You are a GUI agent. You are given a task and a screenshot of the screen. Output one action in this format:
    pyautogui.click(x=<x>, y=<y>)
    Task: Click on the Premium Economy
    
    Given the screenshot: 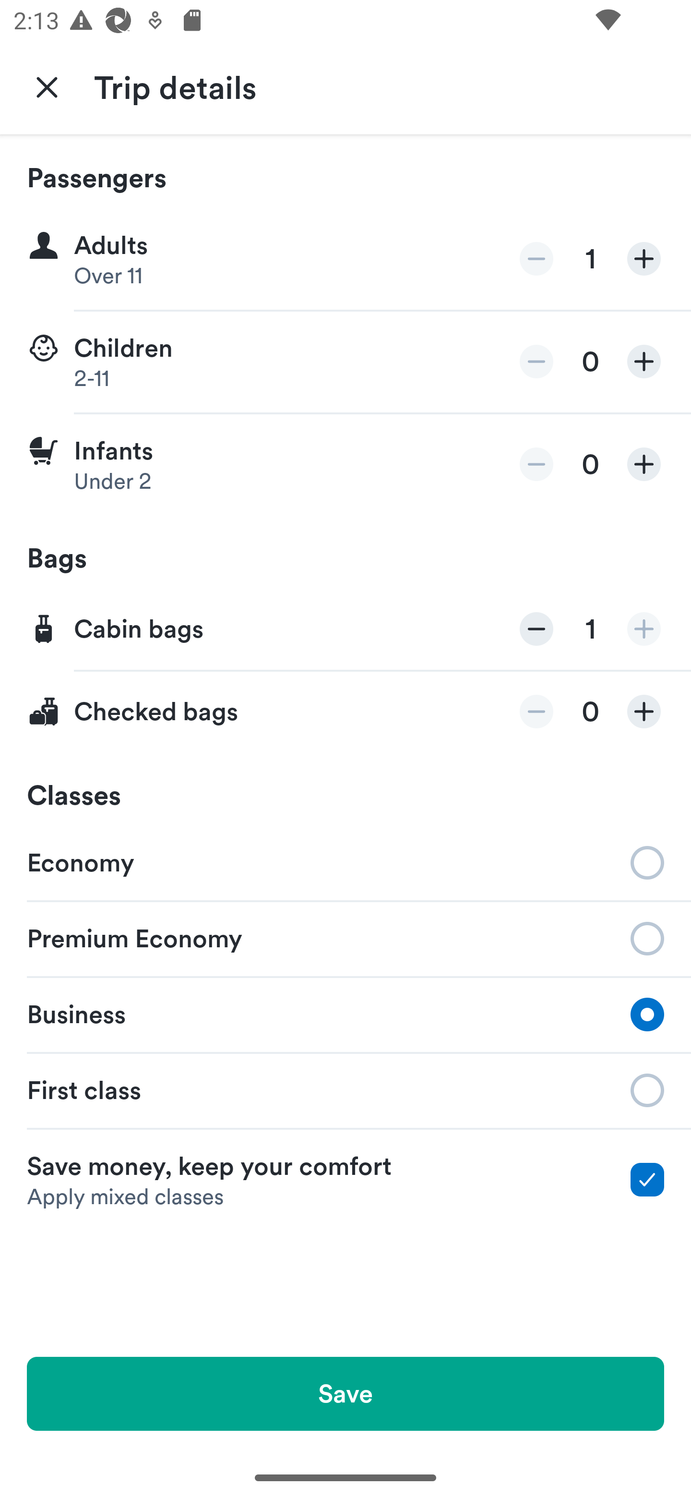 What is the action you would take?
    pyautogui.click(x=345, y=937)
    